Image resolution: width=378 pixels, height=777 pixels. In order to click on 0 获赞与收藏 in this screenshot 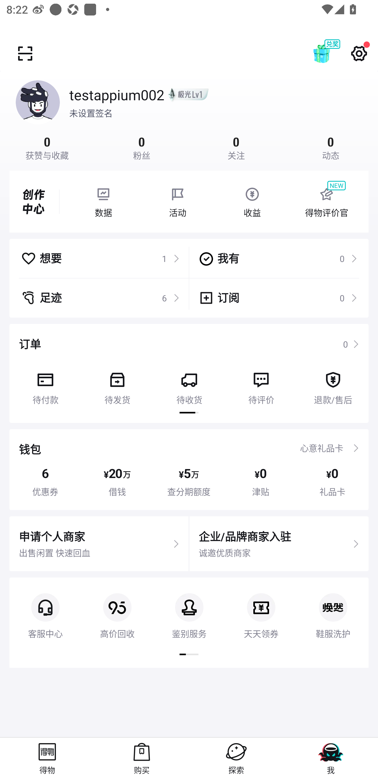, I will do `click(47, 147)`.